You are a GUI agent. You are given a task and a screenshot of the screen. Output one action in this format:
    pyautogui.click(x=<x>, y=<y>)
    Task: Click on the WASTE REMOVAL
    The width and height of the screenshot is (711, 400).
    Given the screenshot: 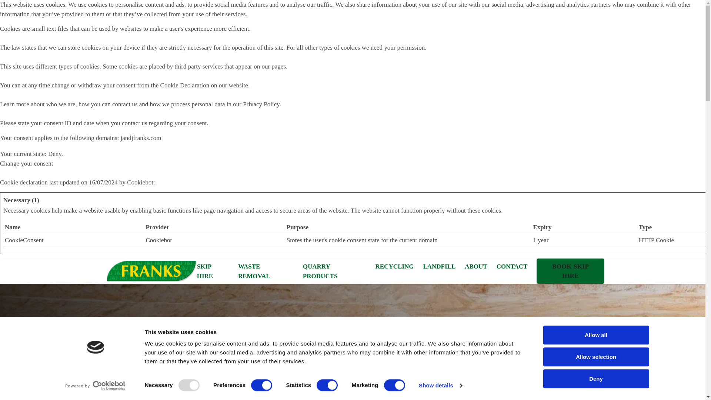 What is the action you would take?
    pyautogui.click(x=266, y=271)
    